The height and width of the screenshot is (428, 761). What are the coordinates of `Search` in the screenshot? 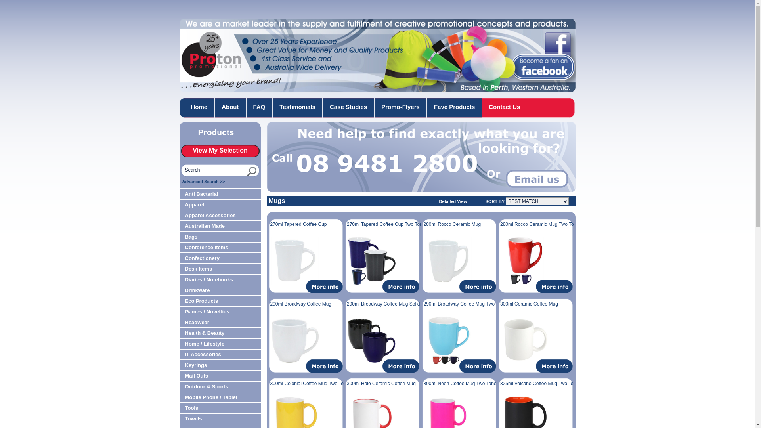 It's located at (212, 170).